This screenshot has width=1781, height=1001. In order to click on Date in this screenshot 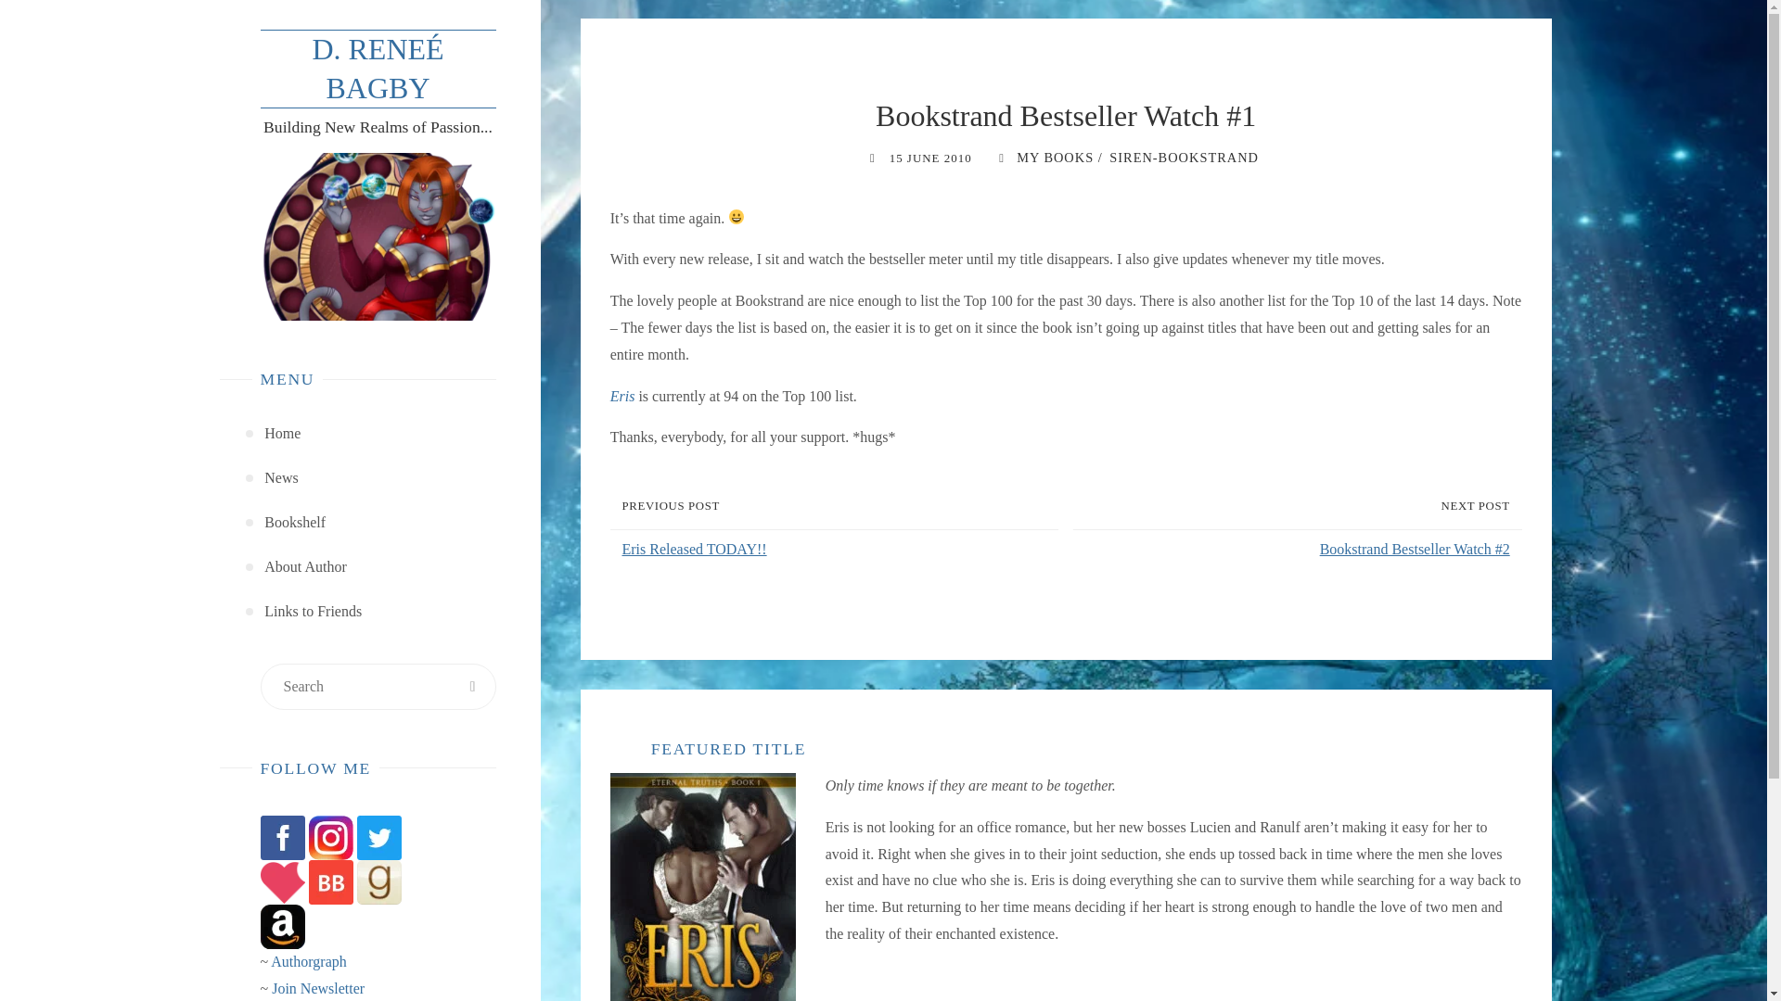, I will do `click(872, 158)`.